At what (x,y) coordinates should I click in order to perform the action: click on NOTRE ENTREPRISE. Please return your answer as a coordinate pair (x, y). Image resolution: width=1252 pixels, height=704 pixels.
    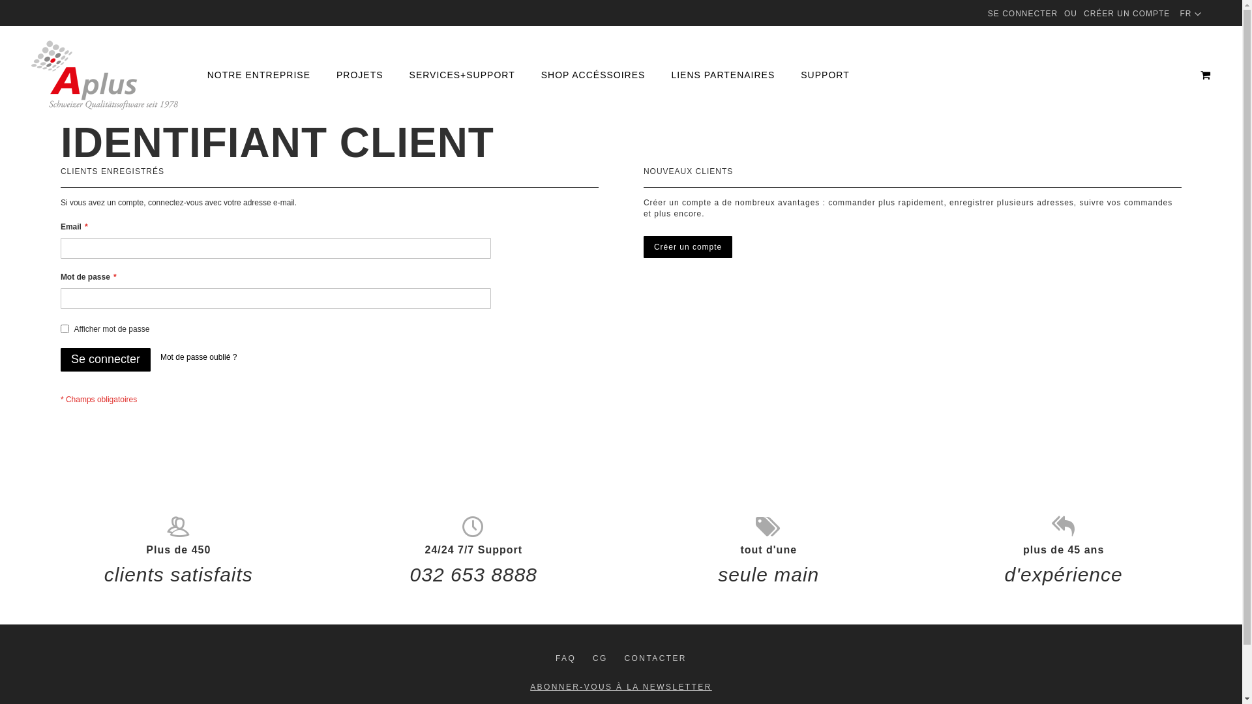
    Looking at the image, I should click on (259, 76).